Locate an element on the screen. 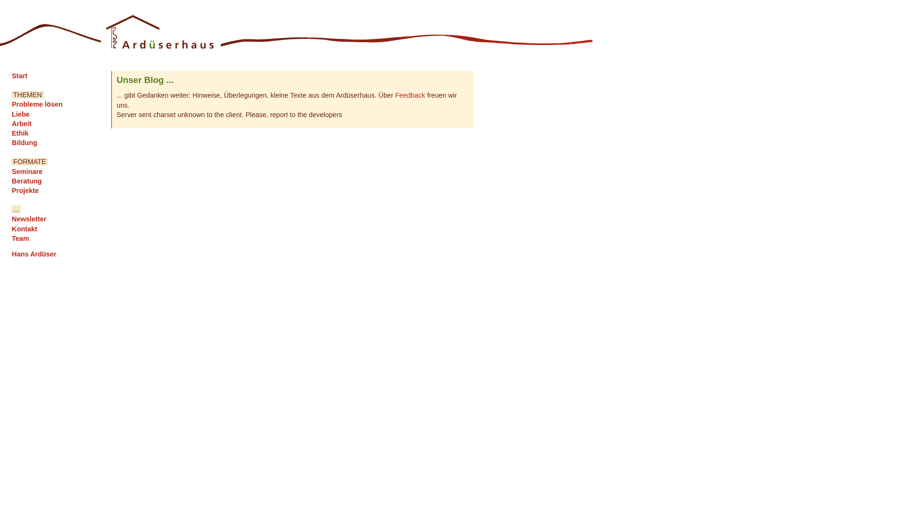 Image resolution: width=910 pixels, height=512 pixels. Projekte is located at coordinates (26, 191).